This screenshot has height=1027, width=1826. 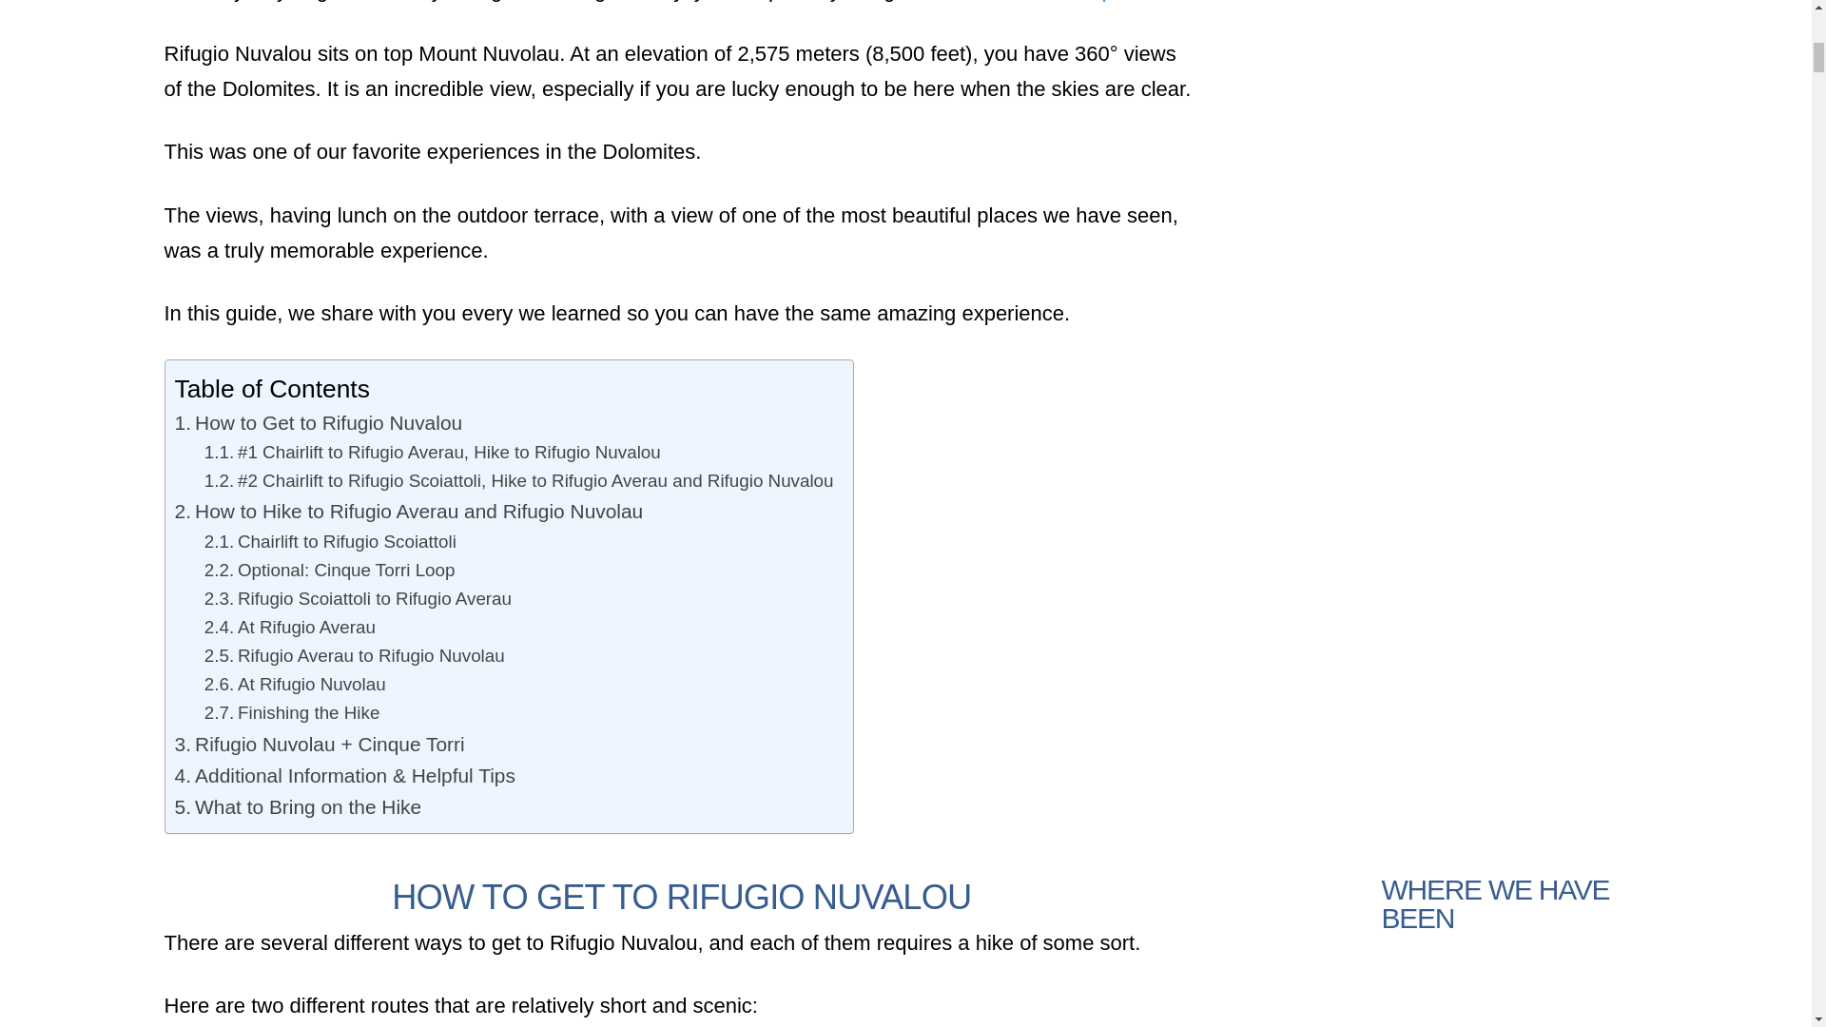 What do you see at coordinates (331, 542) in the screenshot?
I see `Chairlift to Rifugio Scoiattoli` at bounding box center [331, 542].